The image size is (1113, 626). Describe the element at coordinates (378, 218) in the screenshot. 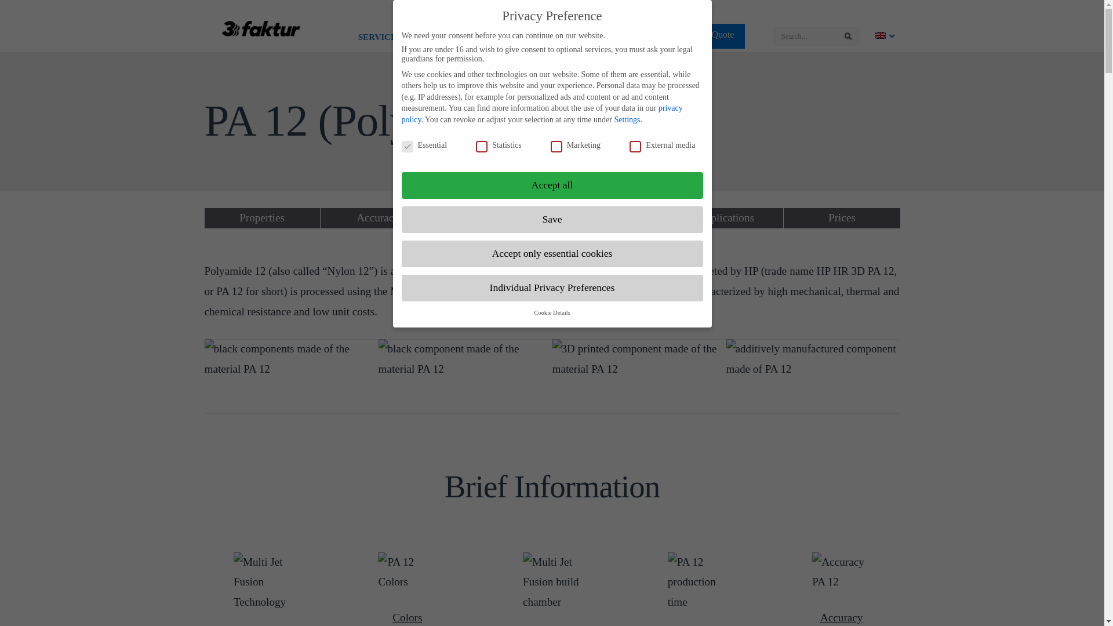

I see `Accuracy` at that location.